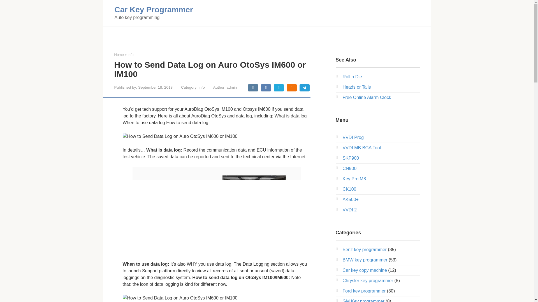  I want to click on Chrysler key programmer, so click(367, 280).